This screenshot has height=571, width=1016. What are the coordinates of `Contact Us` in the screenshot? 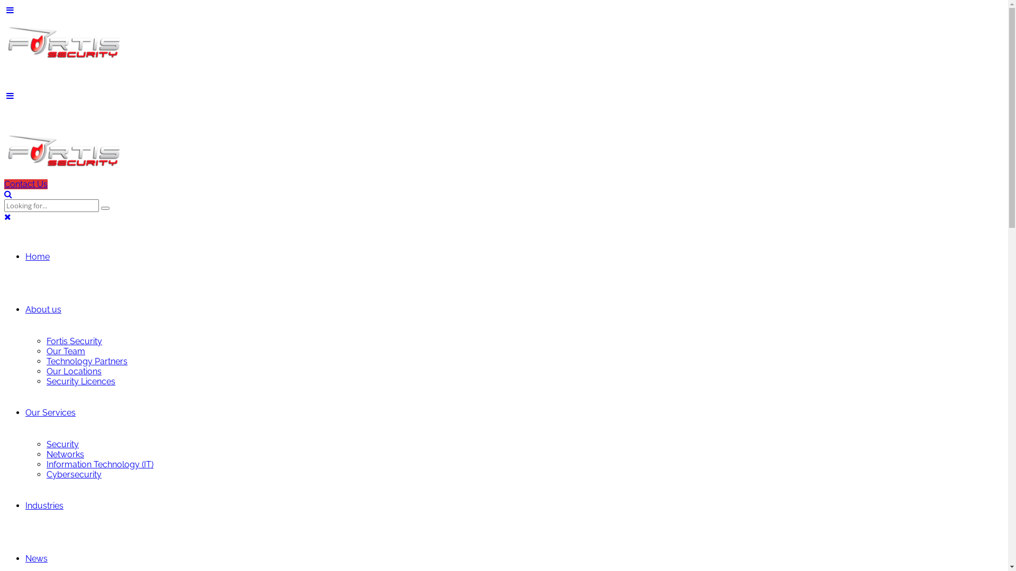 It's located at (26, 184).